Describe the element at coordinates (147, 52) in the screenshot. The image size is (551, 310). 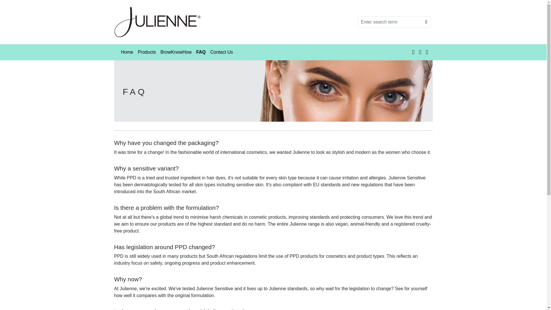
I see `Products` at that location.